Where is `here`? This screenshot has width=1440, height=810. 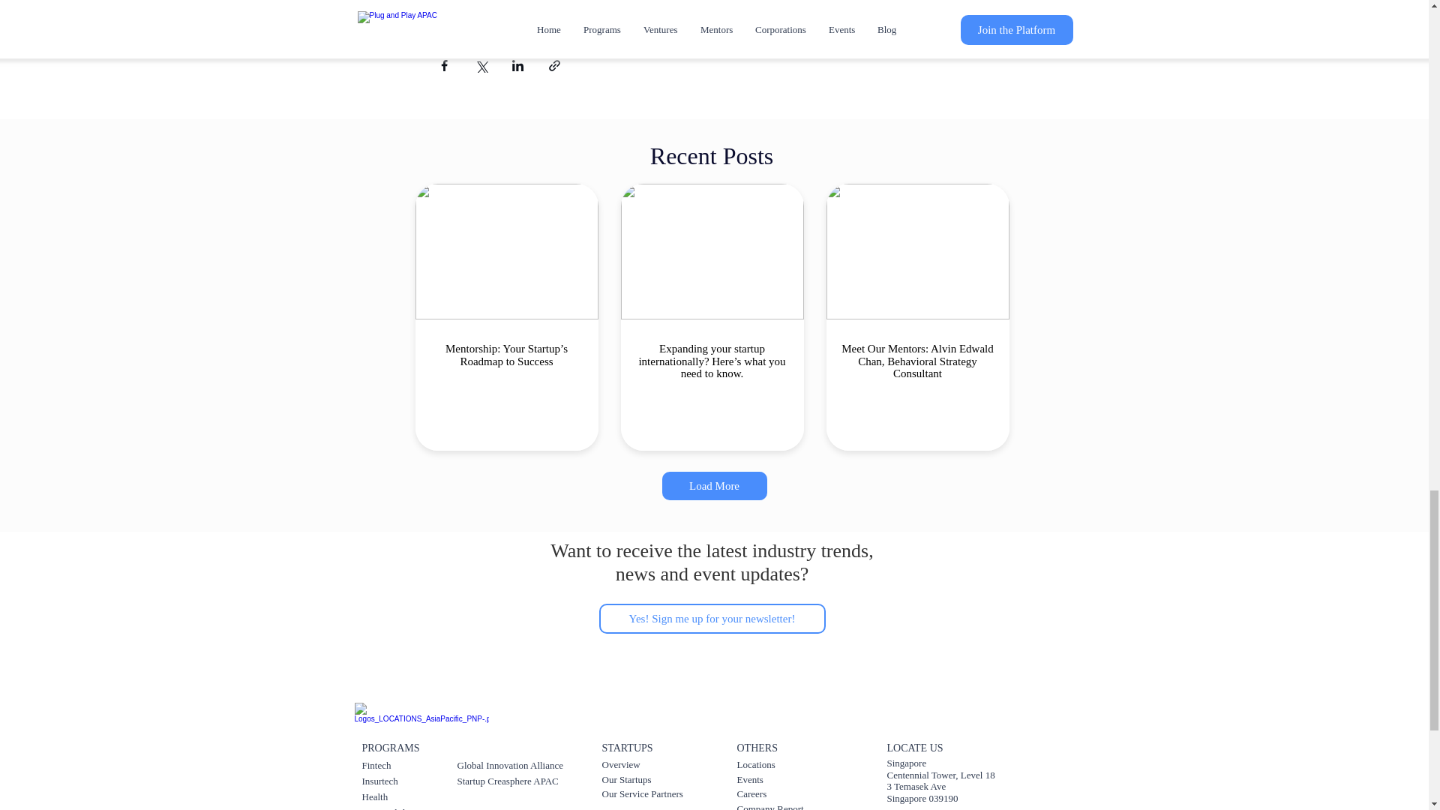
here is located at coordinates (669, 1).